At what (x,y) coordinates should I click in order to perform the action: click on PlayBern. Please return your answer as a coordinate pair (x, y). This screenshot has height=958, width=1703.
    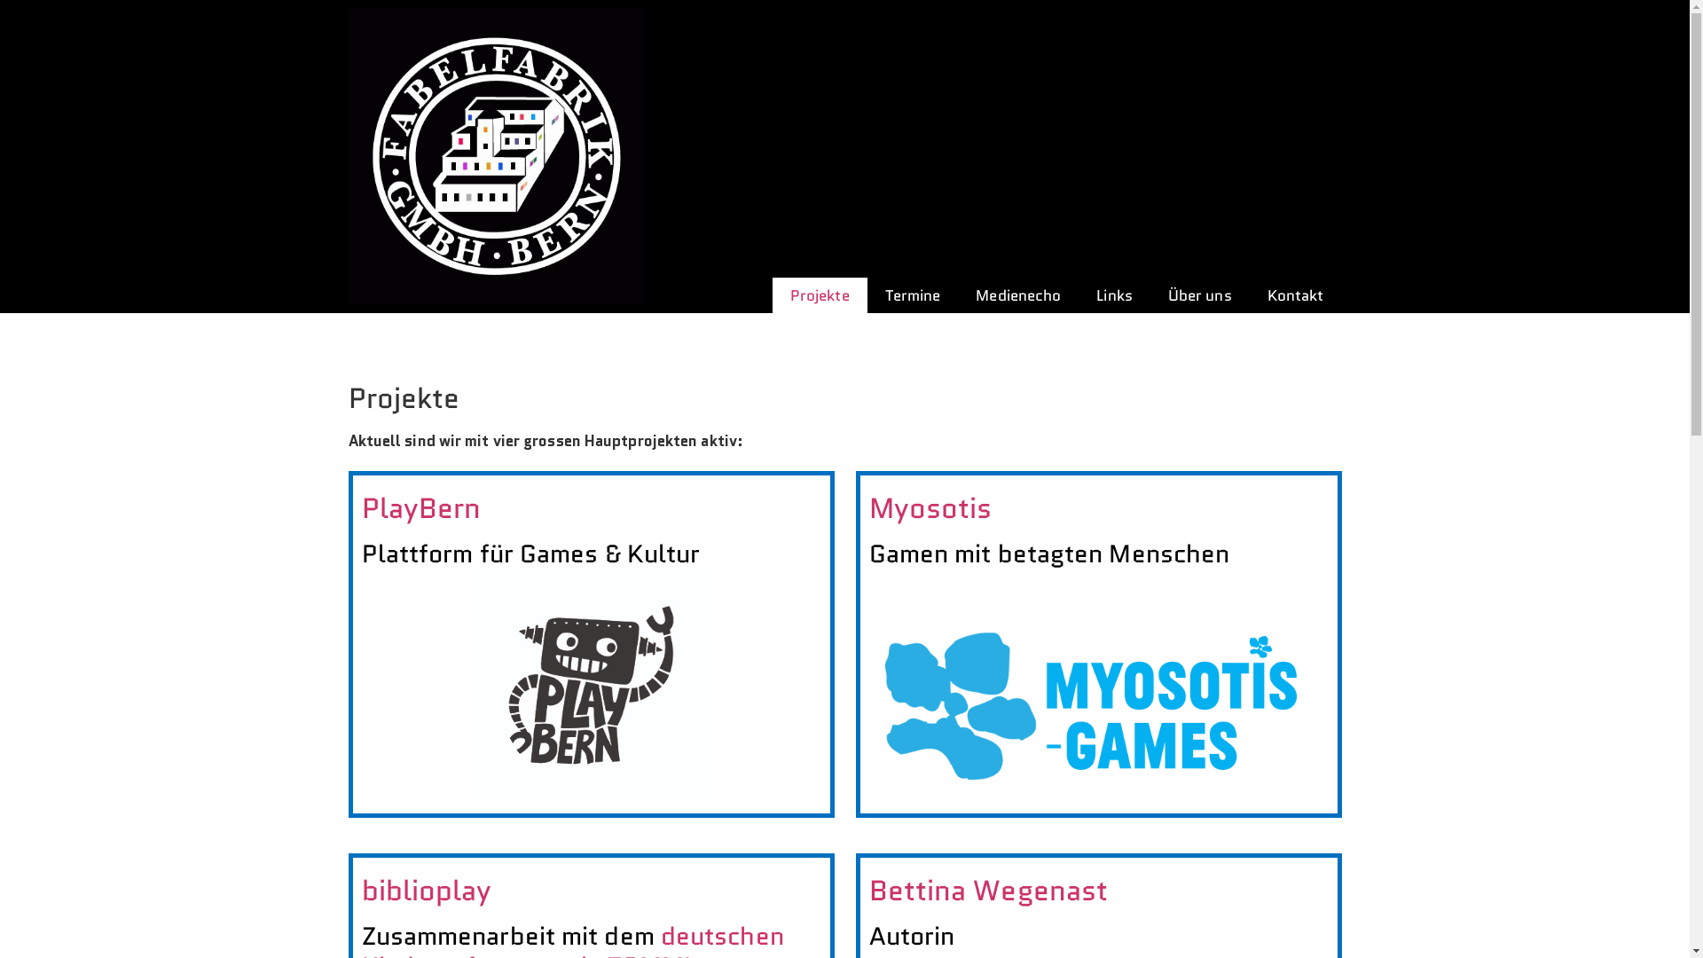
    Looking at the image, I should click on (422, 508).